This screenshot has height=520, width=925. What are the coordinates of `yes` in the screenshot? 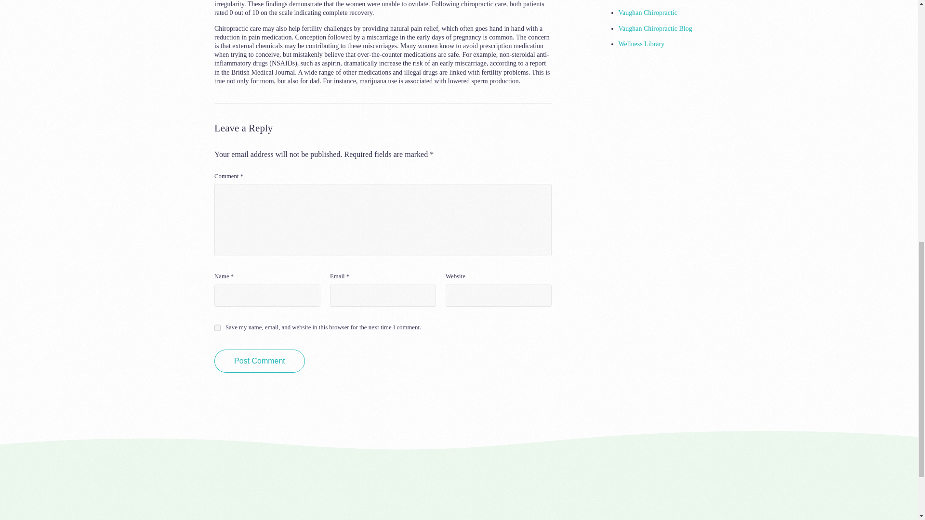 It's located at (218, 327).